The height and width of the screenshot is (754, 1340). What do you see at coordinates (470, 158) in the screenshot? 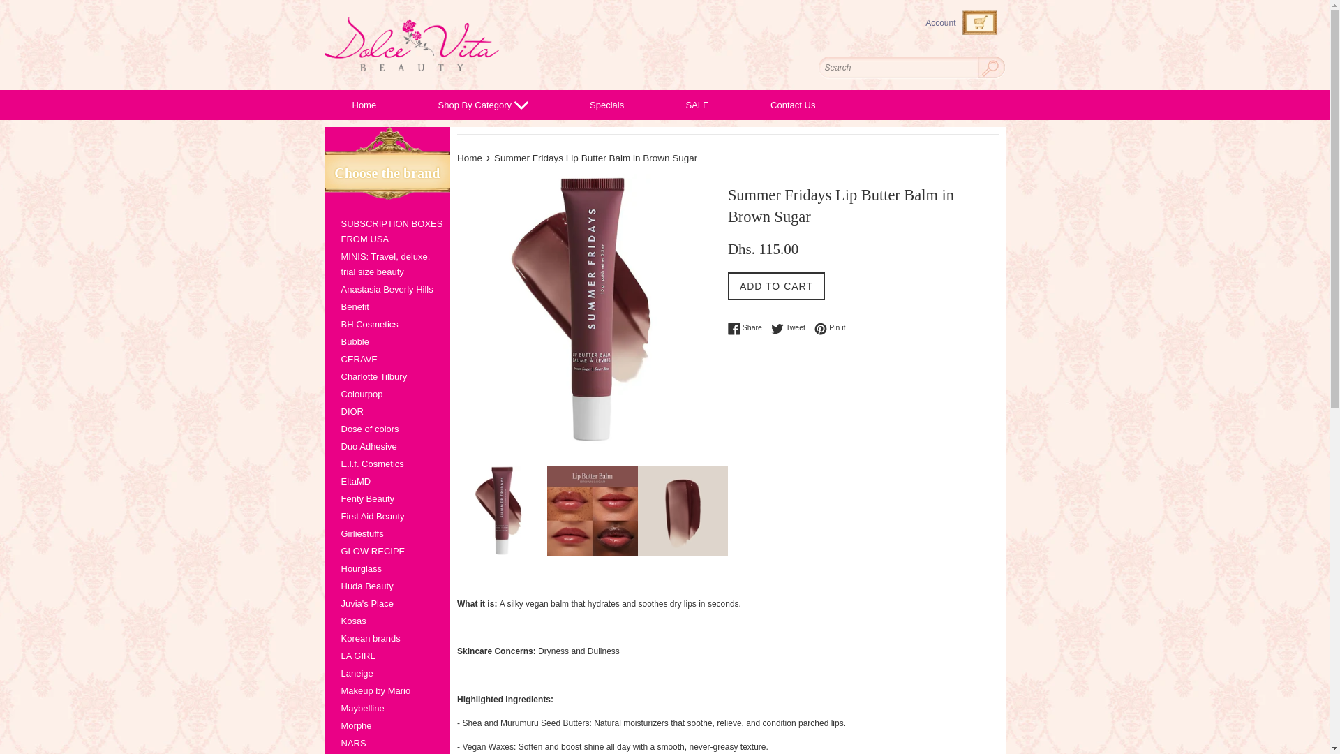
I see `Back to the frontpage` at bounding box center [470, 158].